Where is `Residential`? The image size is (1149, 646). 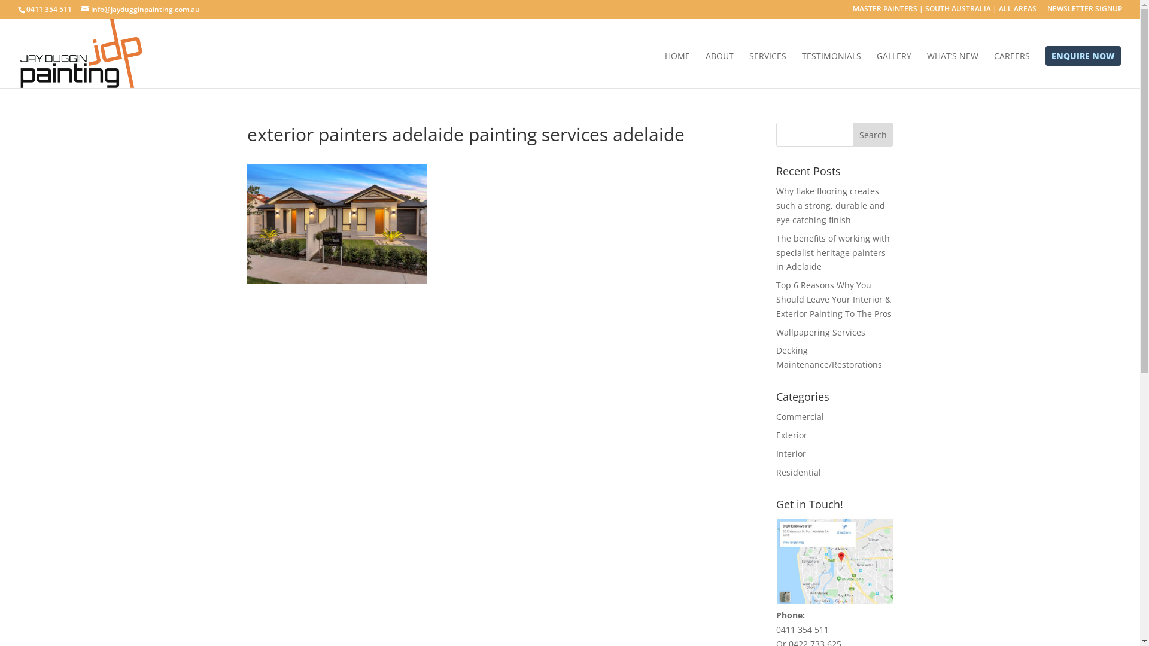 Residential is located at coordinates (798, 473).